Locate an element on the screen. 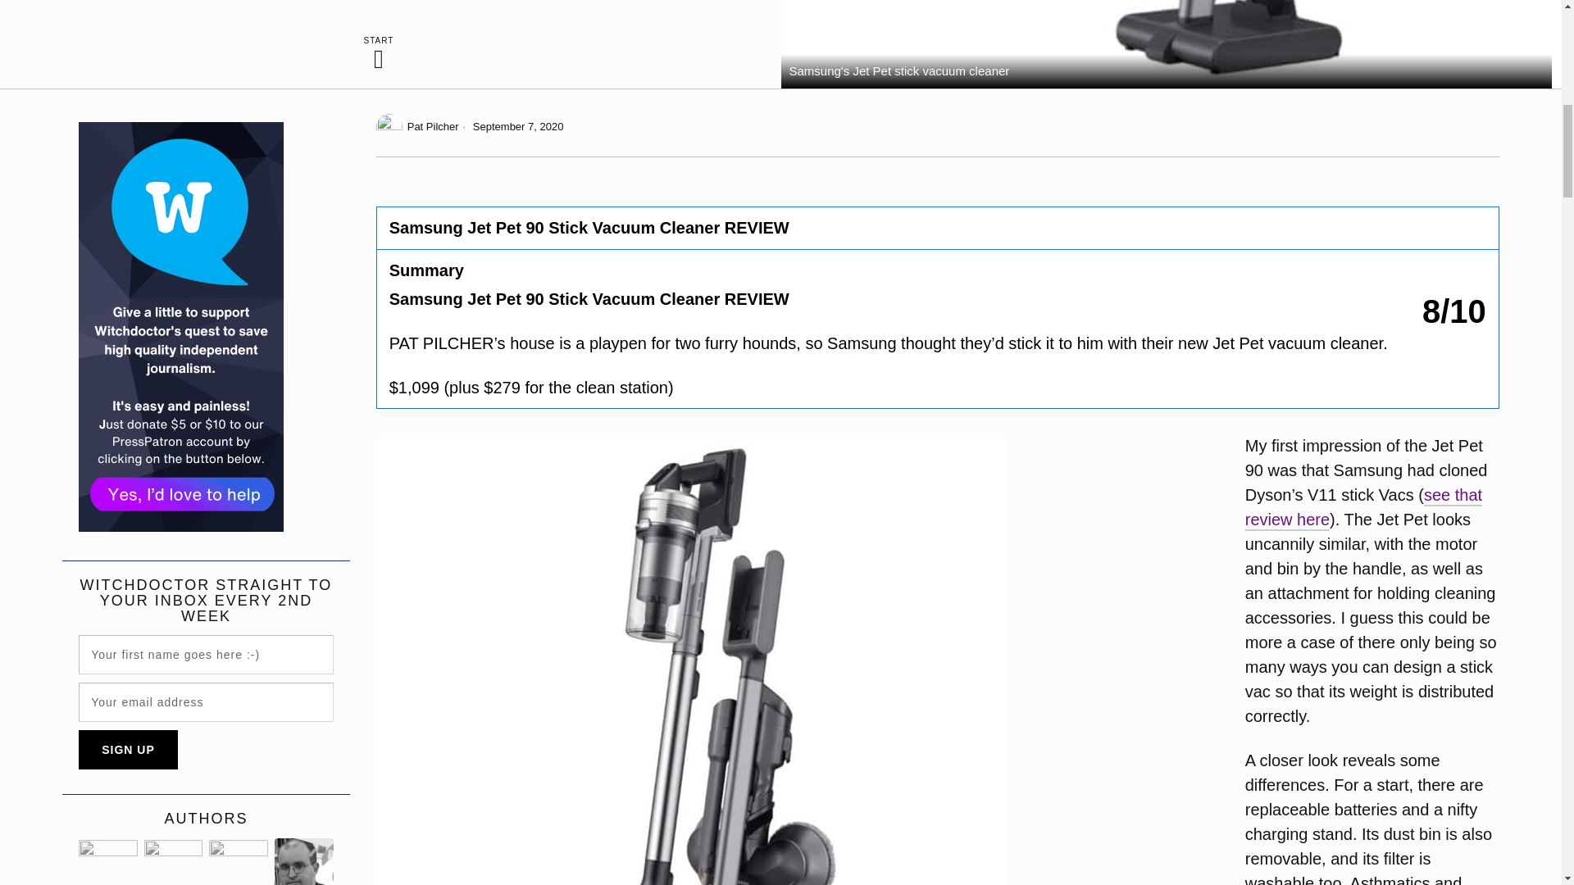 The width and height of the screenshot is (1574, 885). Sign up is located at coordinates (128, 749).